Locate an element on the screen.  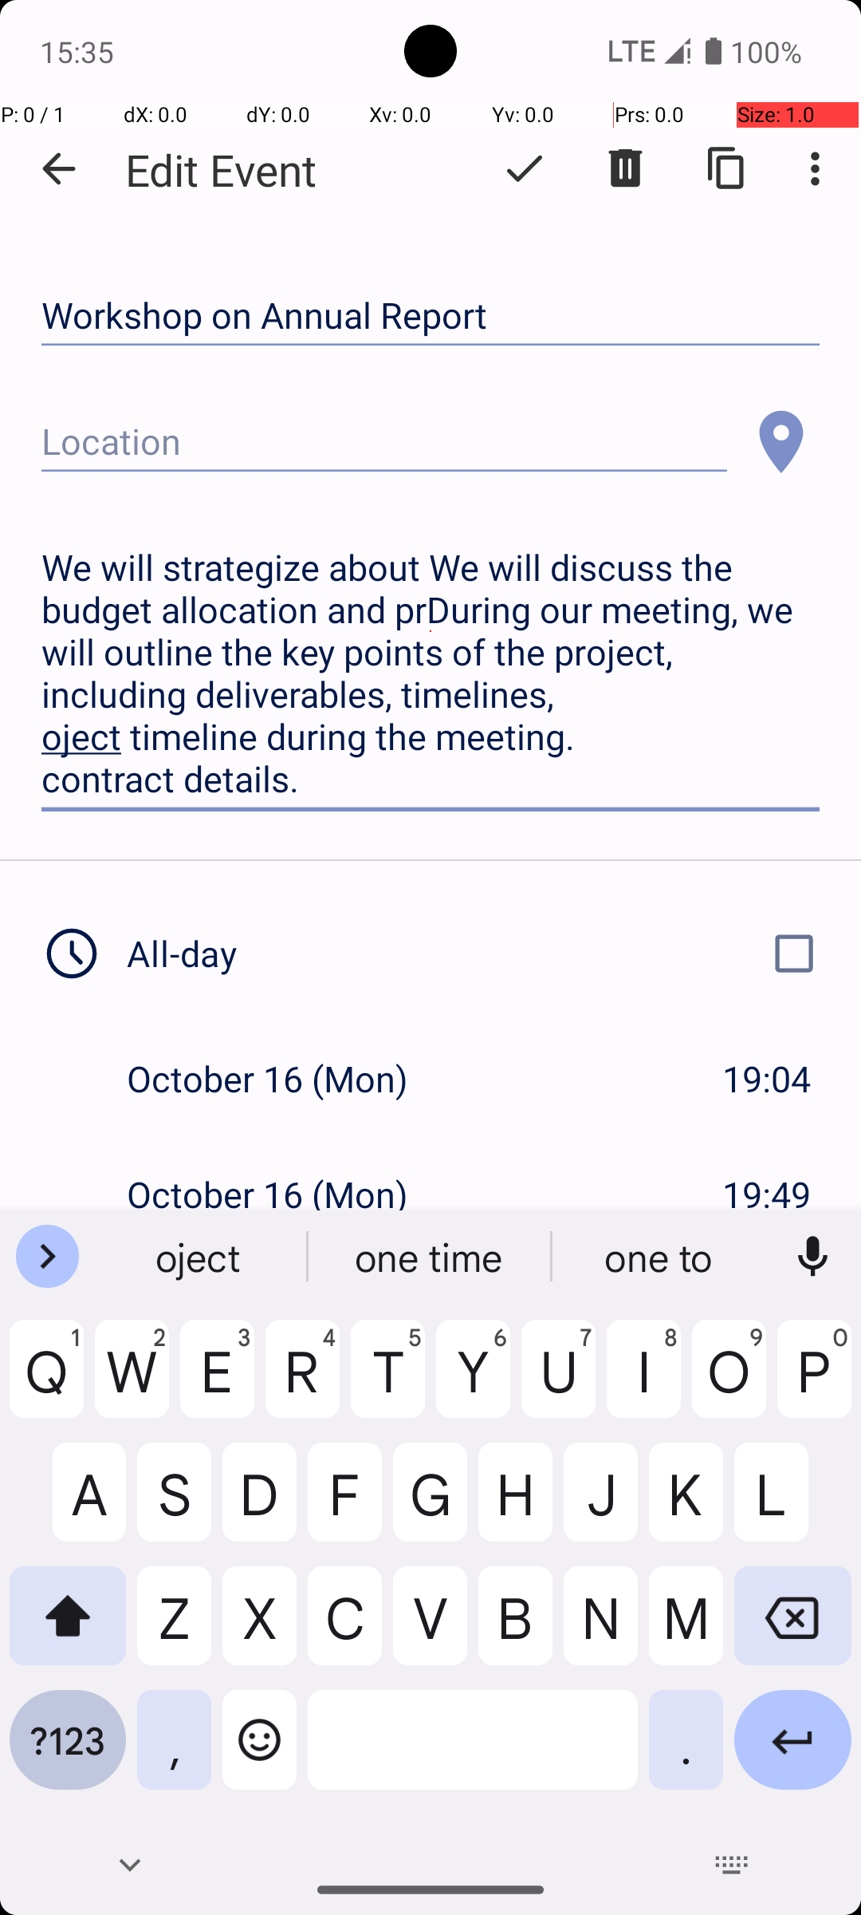
We will strategize about We will discuss the budget allocation and prDuring our meeting, we will outline the key points of the project, including deliverables, timelines,
oject timeline during the meeting.
contract details. is located at coordinates (431, 673).